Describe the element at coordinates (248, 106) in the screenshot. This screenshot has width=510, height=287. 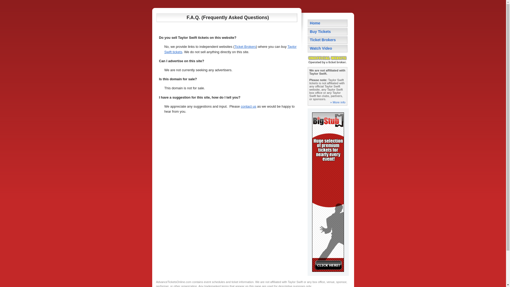
I see `contact us` at that location.